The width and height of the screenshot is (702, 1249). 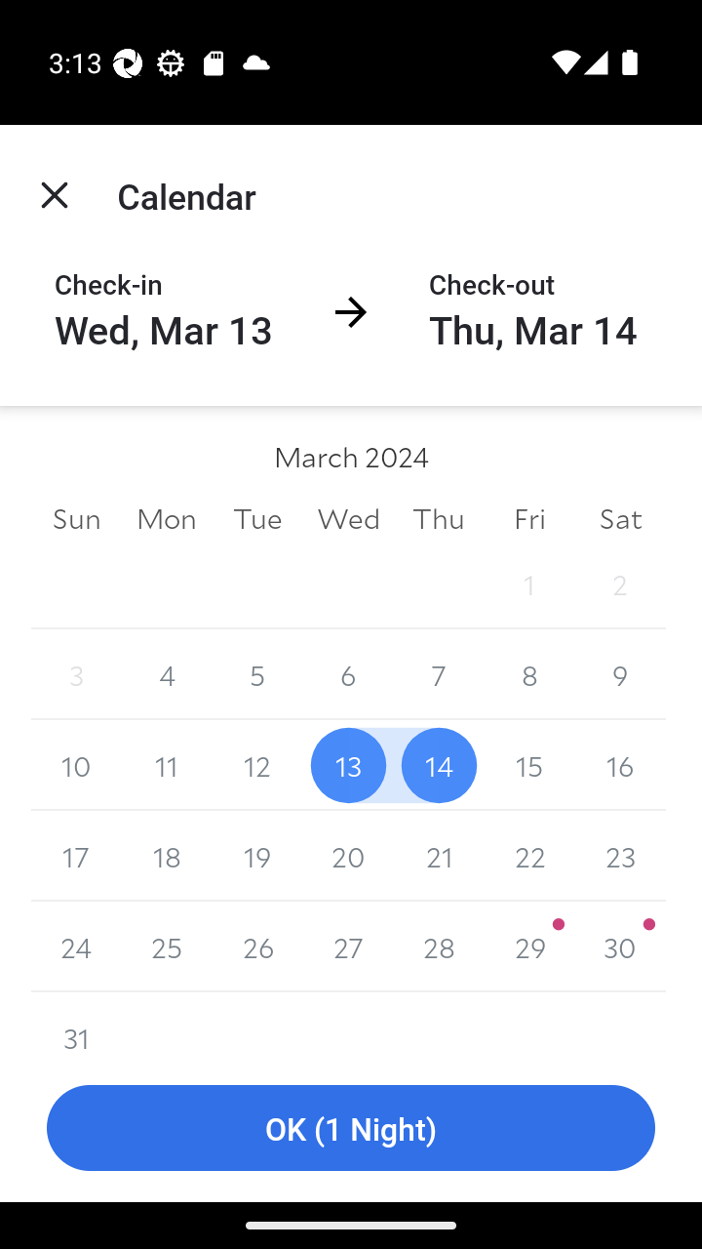 What do you see at coordinates (168, 947) in the screenshot?
I see `25 25 March 2024` at bounding box center [168, 947].